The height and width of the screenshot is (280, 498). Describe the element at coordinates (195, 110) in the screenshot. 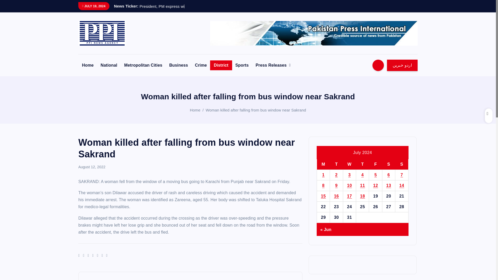

I see `Home` at that location.